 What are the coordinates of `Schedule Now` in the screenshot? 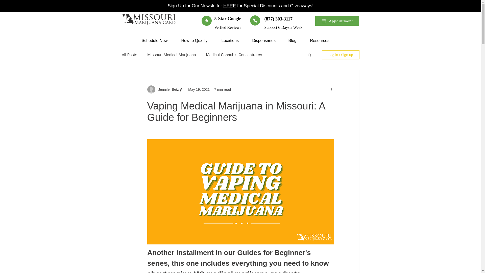 It's located at (158, 40).